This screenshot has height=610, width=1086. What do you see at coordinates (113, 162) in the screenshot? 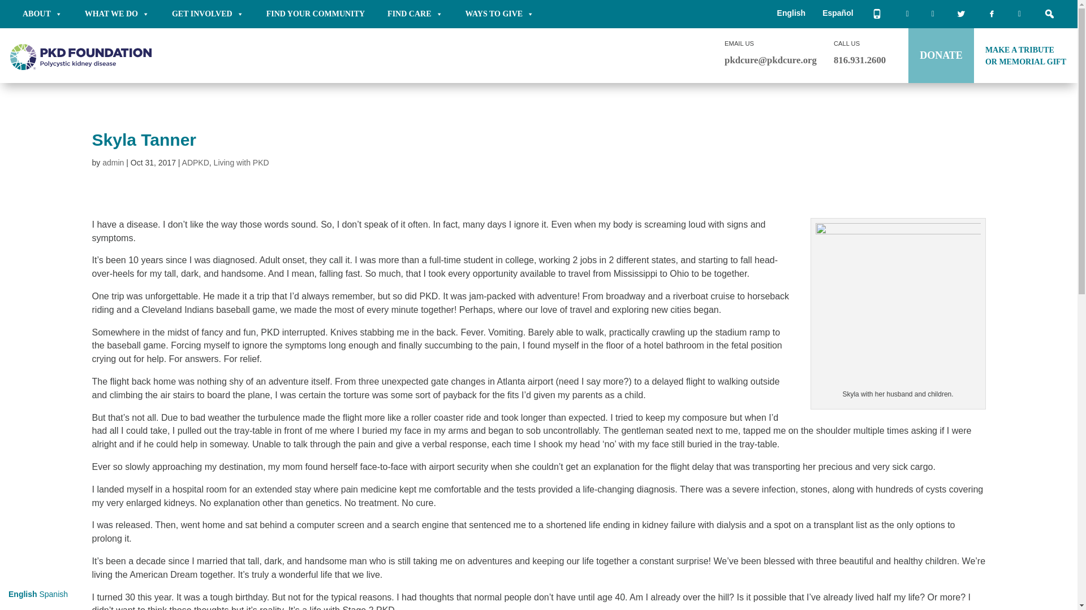
I see `Posts by admin` at bounding box center [113, 162].